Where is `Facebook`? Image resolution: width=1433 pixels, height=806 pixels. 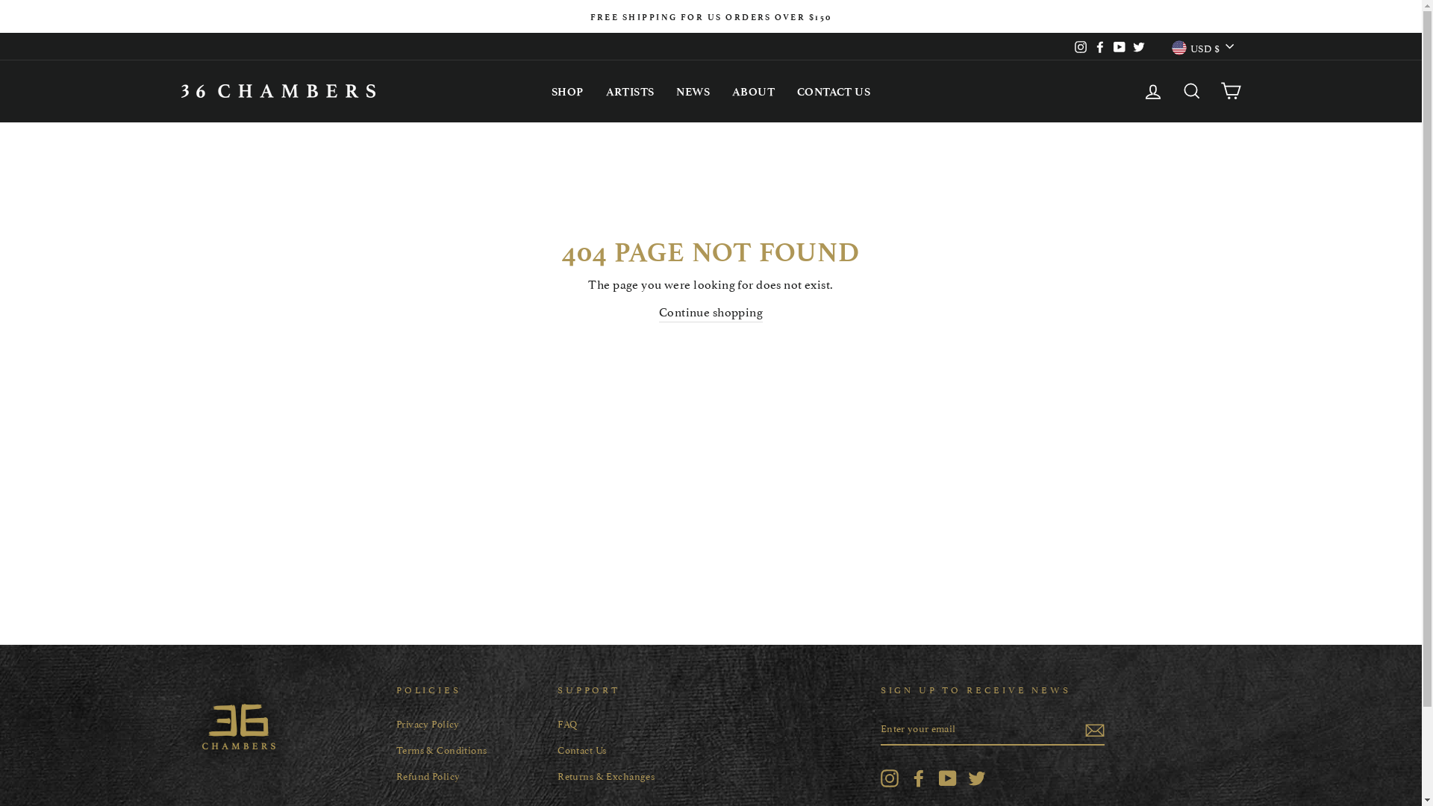
Facebook is located at coordinates (919, 778).